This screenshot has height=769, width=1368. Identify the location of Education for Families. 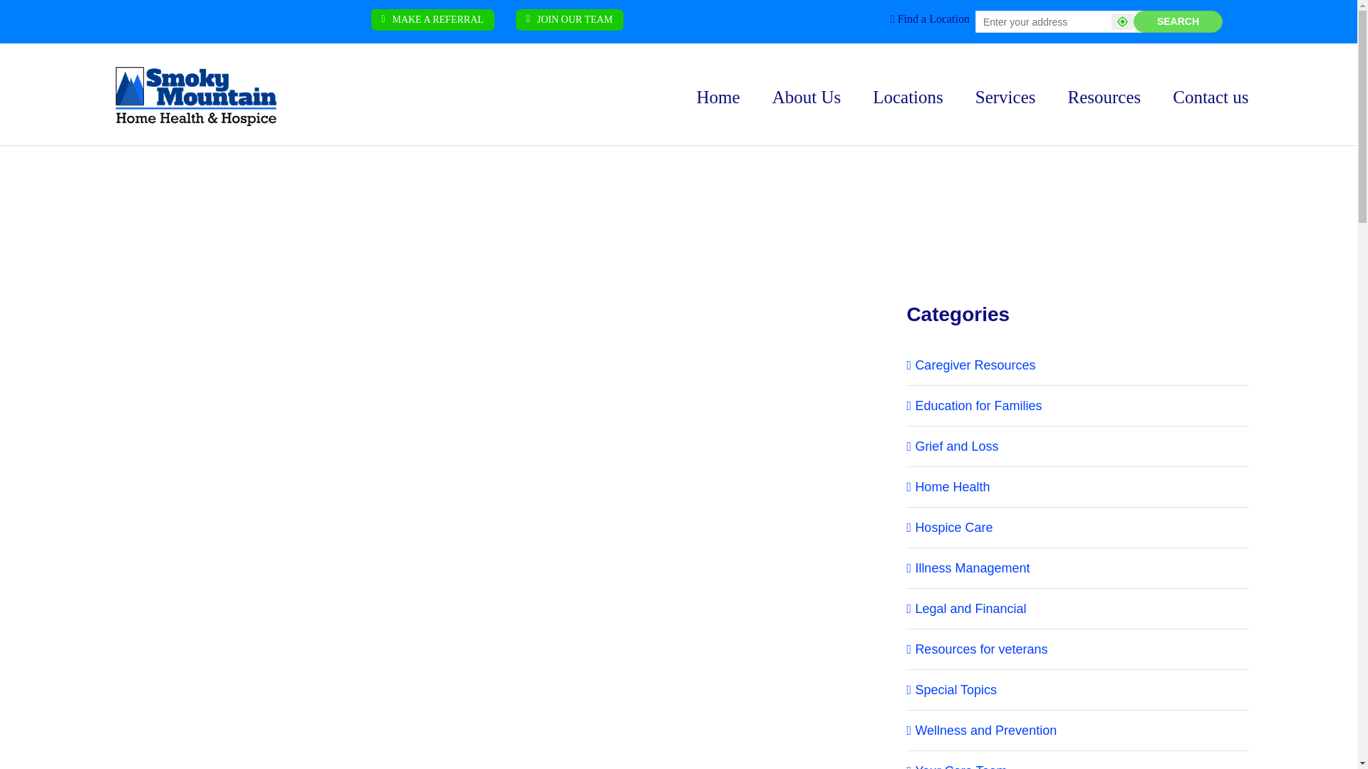
(1077, 405).